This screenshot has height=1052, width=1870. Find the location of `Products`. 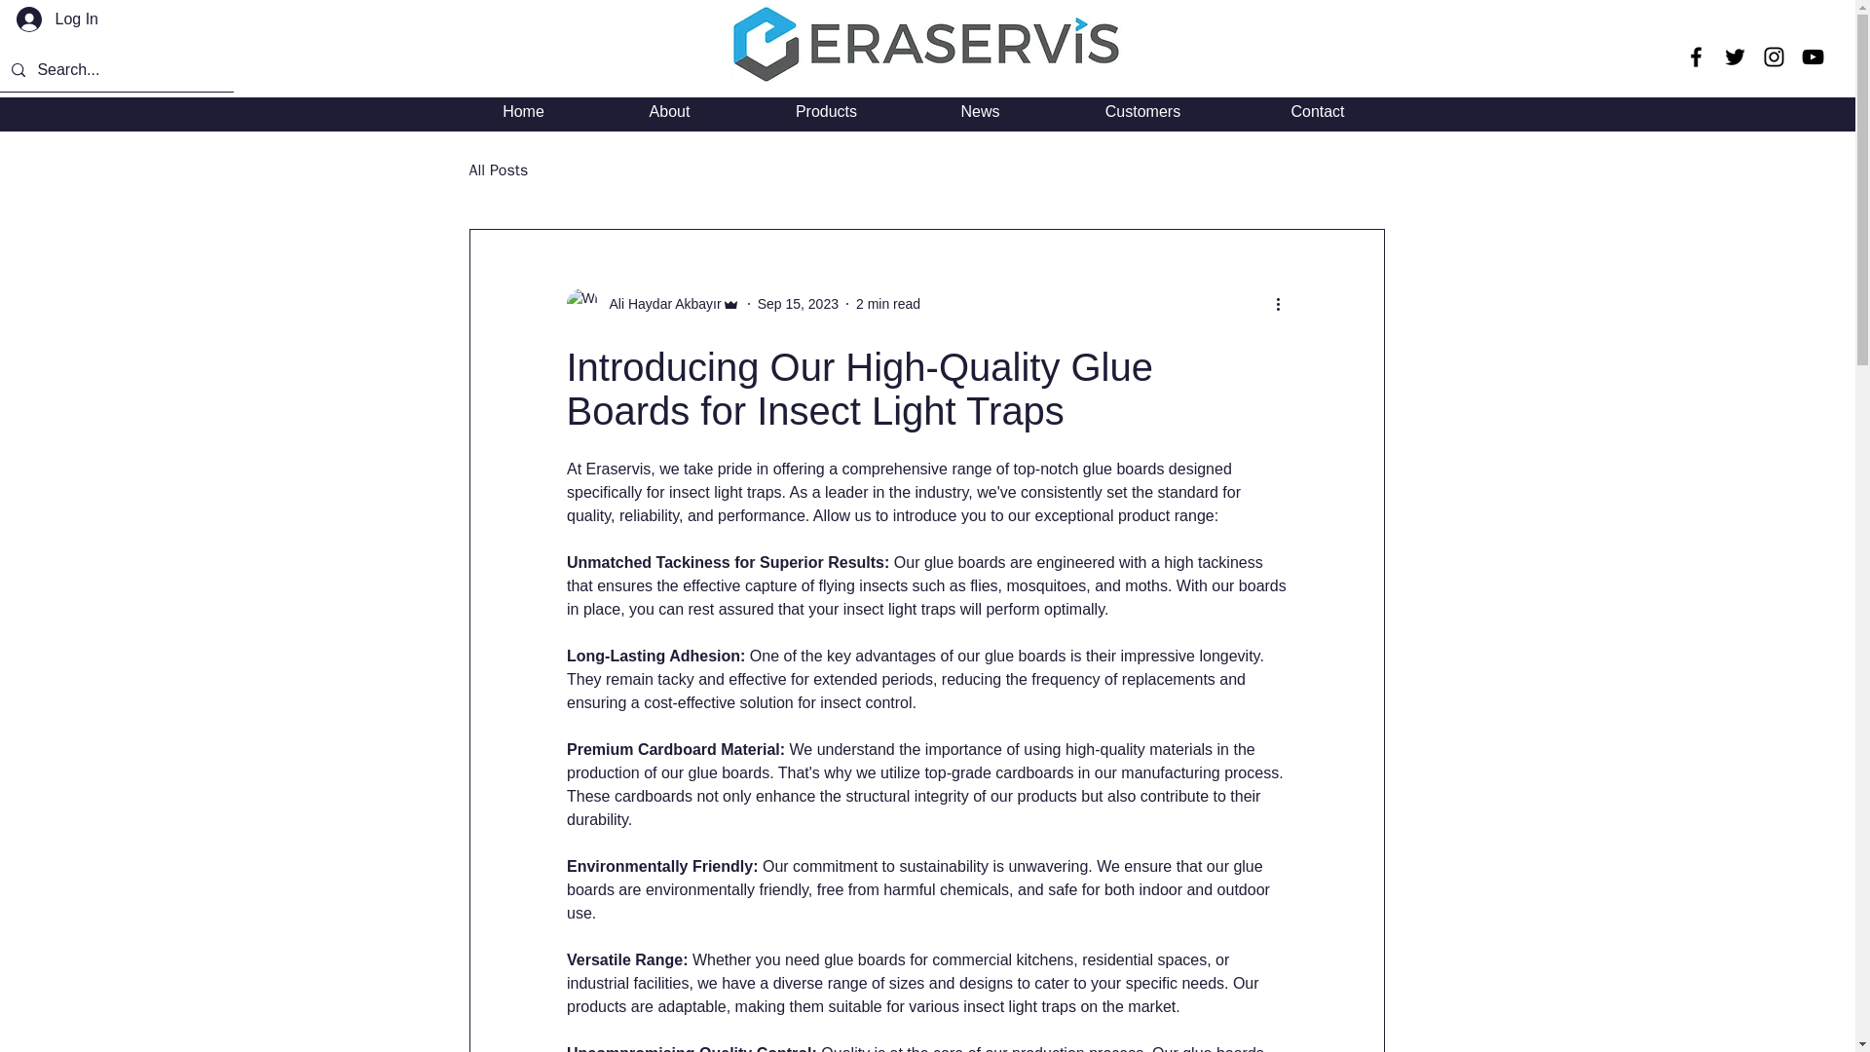

Products is located at coordinates (826, 111).